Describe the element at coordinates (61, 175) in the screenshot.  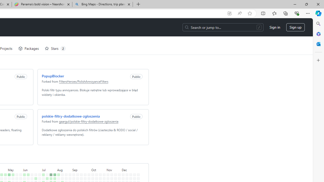
I see `No contributions on August 16th.` at that location.